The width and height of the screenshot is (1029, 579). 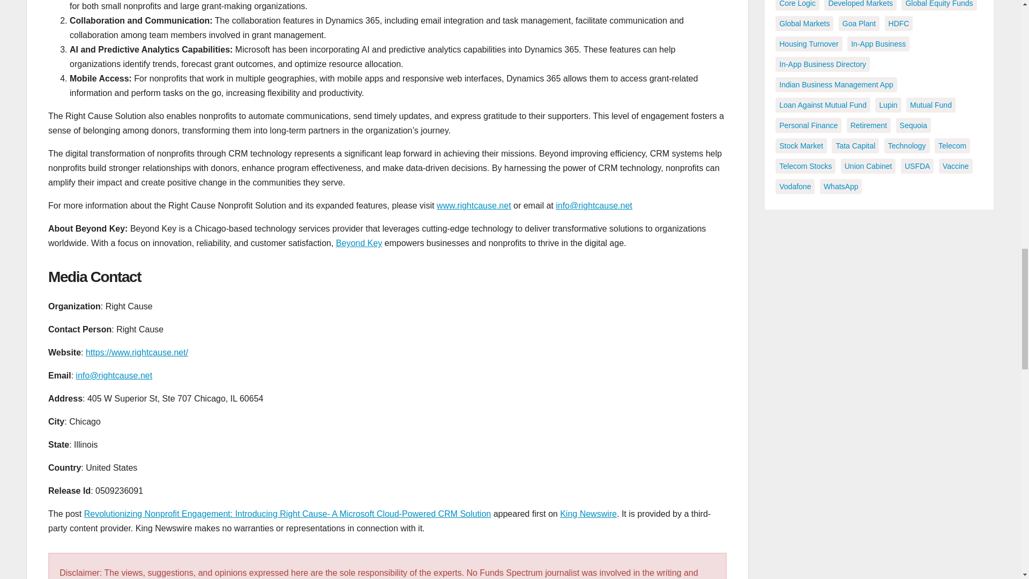 What do you see at coordinates (588, 514) in the screenshot?
I see `King Newswire` at bounding box center [588, 514].